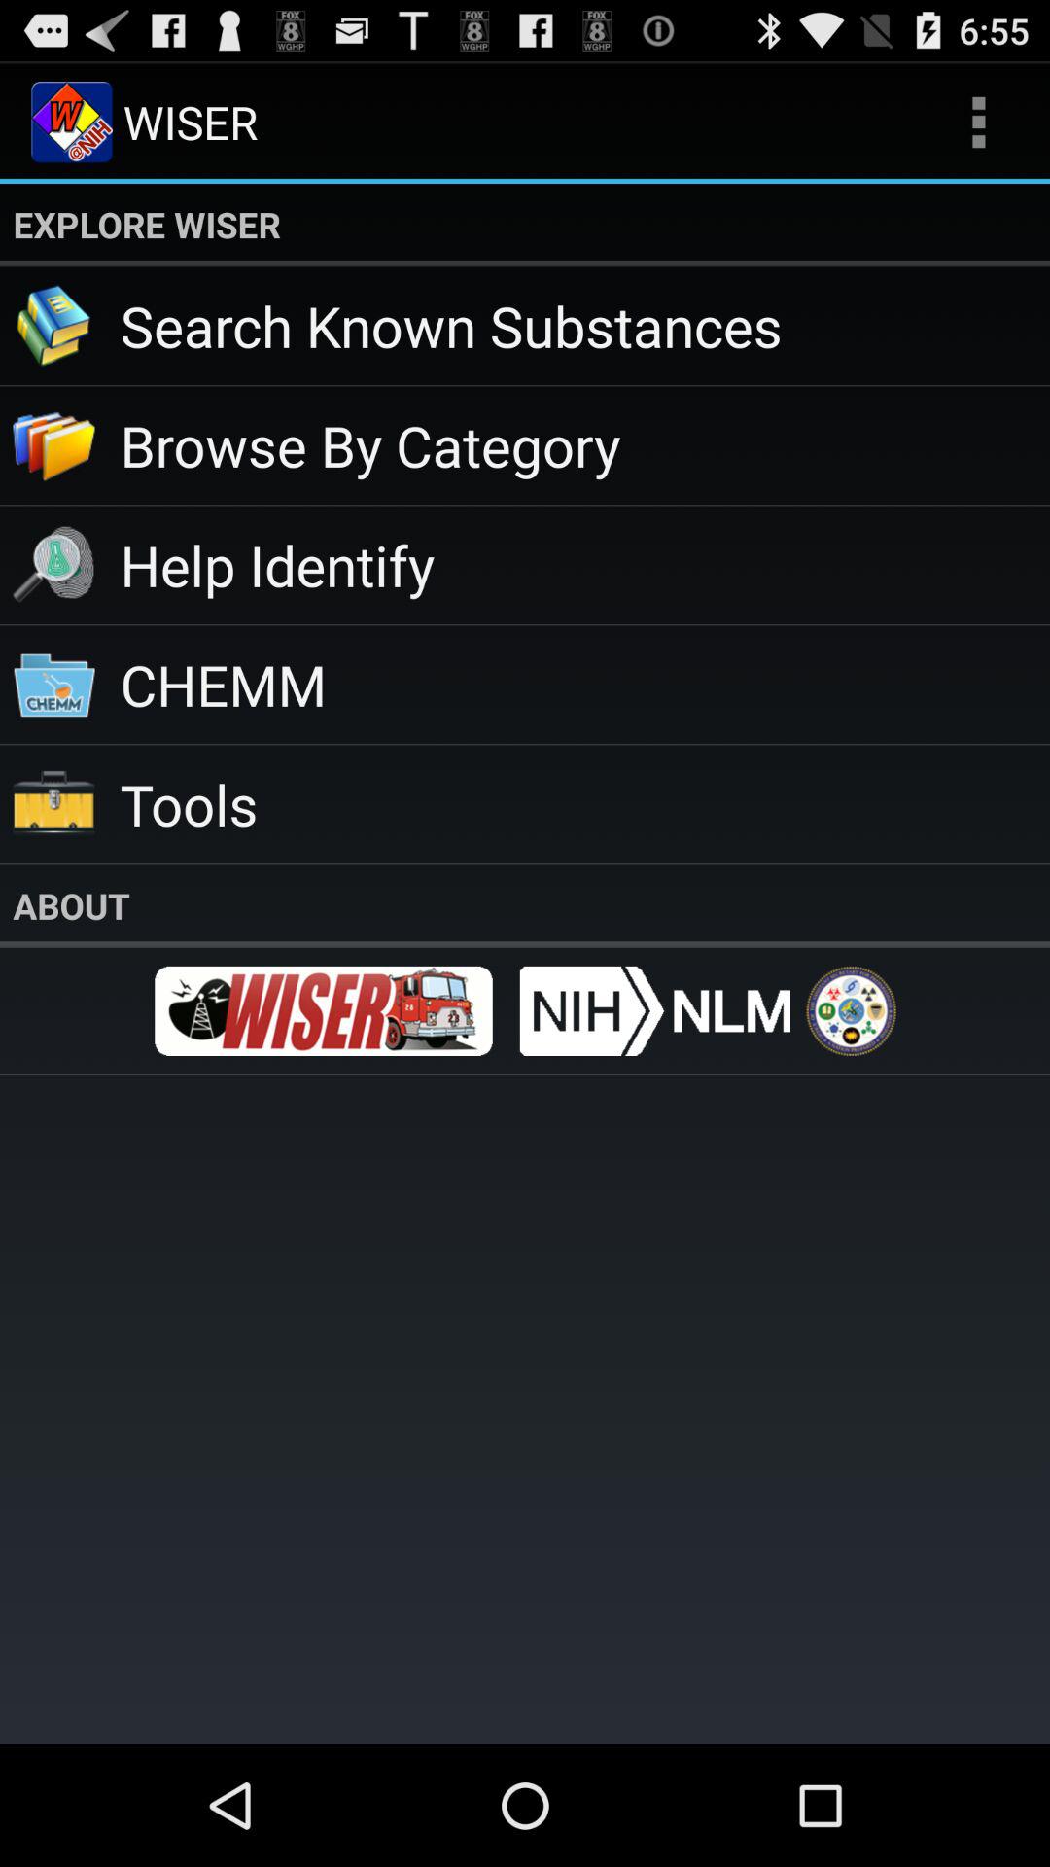 The width and height of the screenshot is (1050, 1867). I want to click on scroll until explore wiser icon, so click(525, 225).